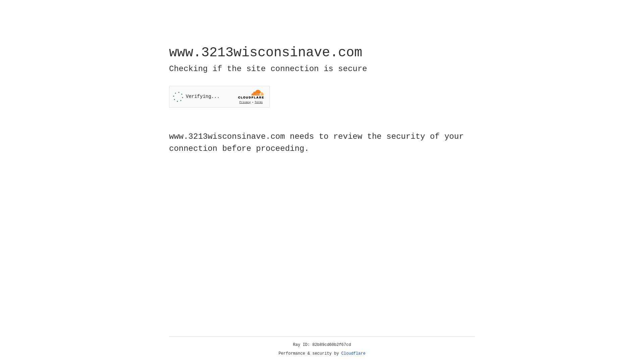  What do you see at coordinates (219, 97) in the screenshot?
I see `Widget containing a Cloudflare security challenge` at bounding box center [219, 97].